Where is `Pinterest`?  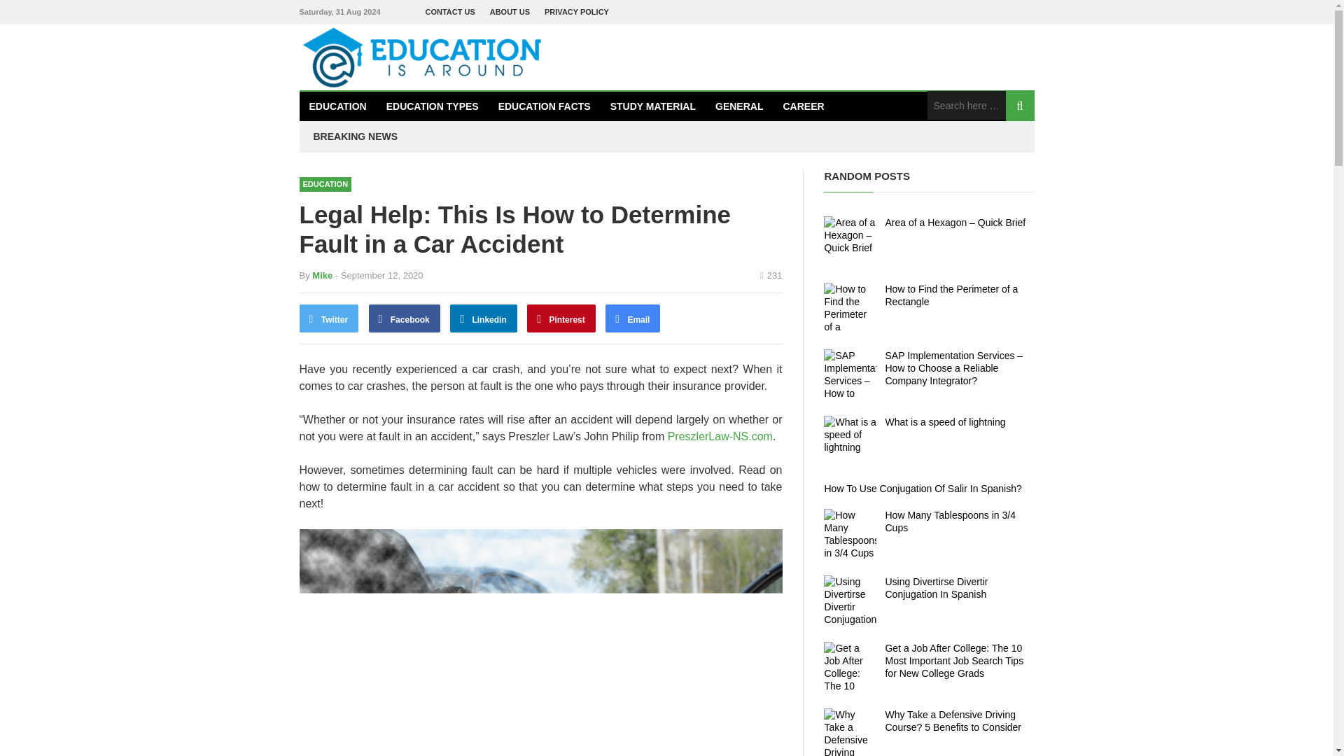
Pinterest is located at coordinates (561, 318).